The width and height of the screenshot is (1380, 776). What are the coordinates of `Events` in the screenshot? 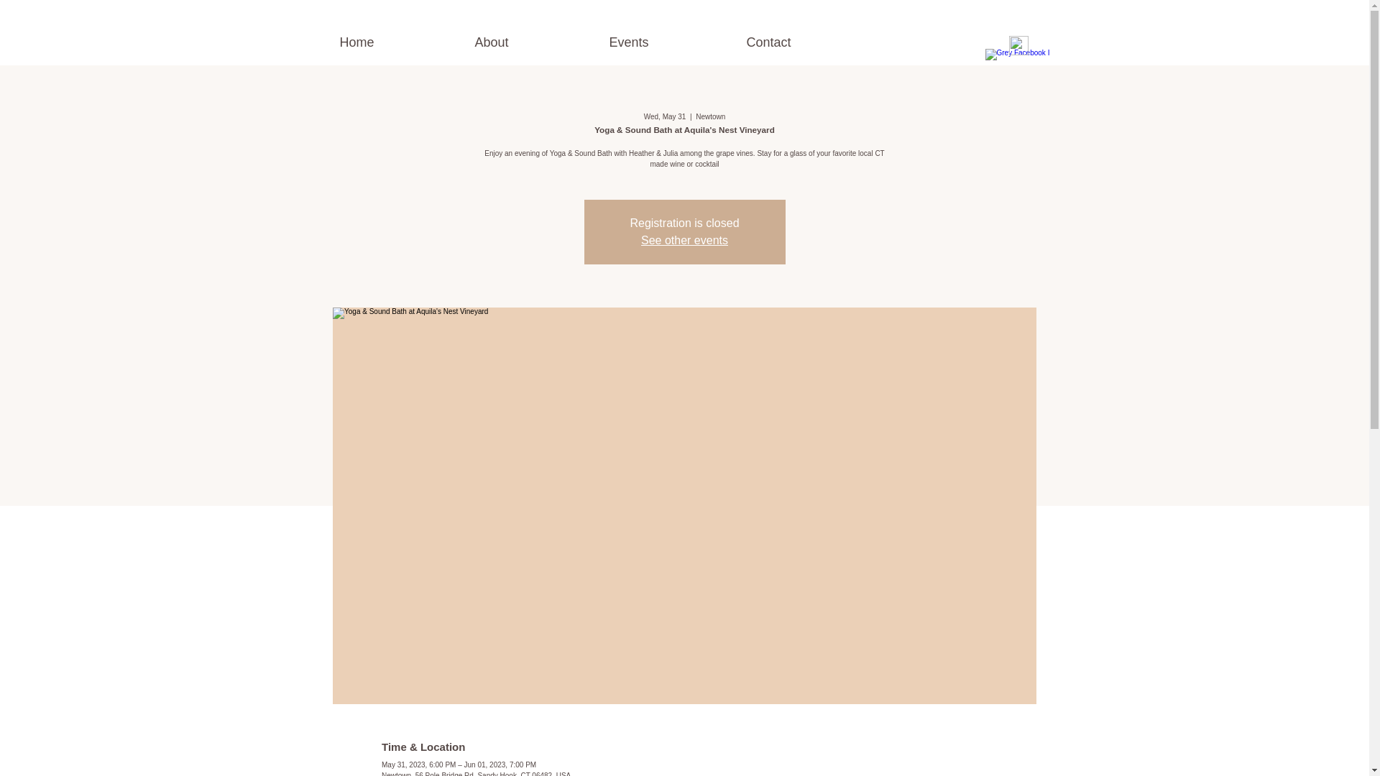 It's located at (671, 42).